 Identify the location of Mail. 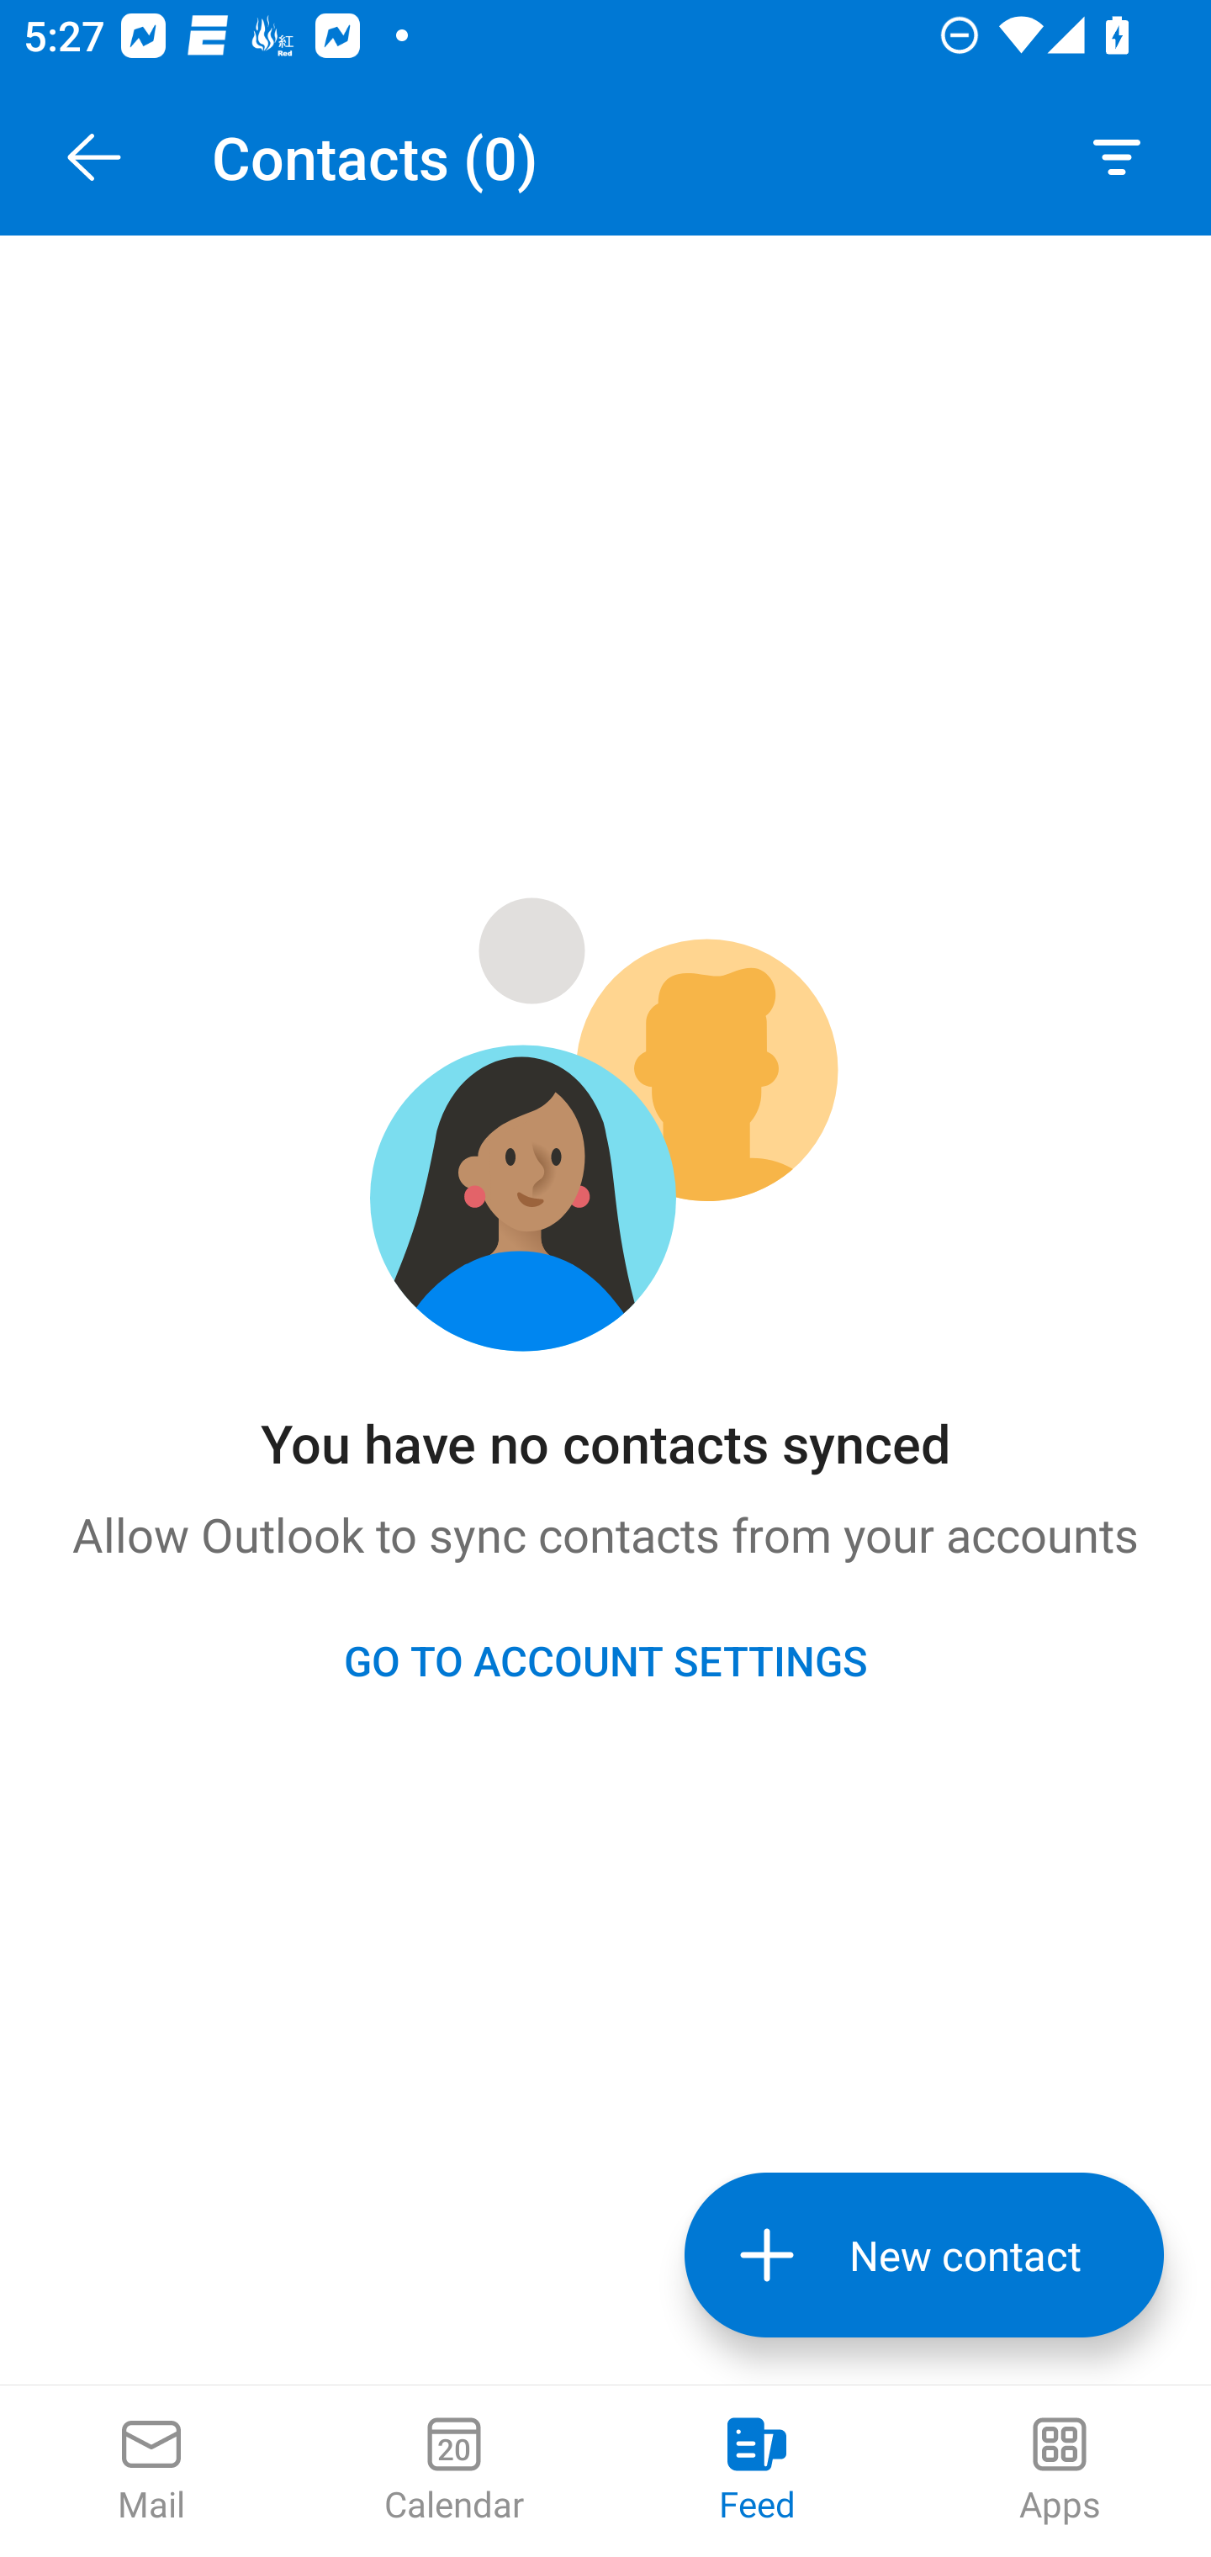
(151, 2471).